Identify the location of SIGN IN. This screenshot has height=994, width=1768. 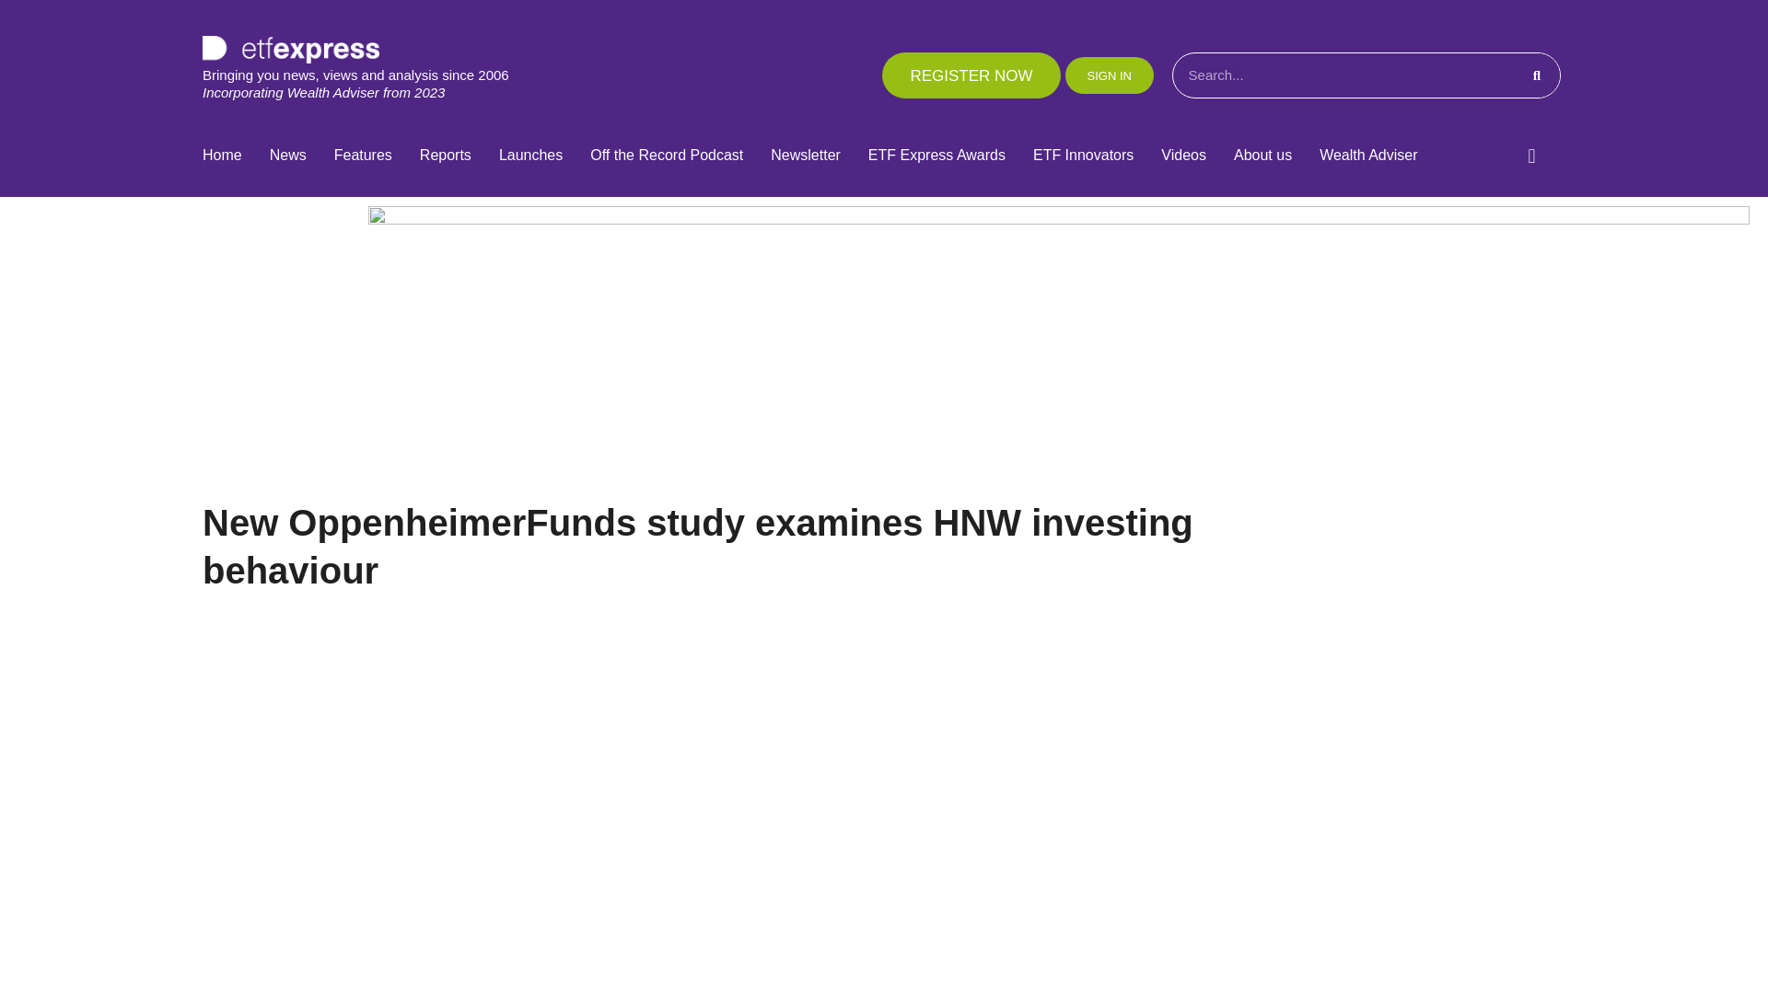
(1110, 75).